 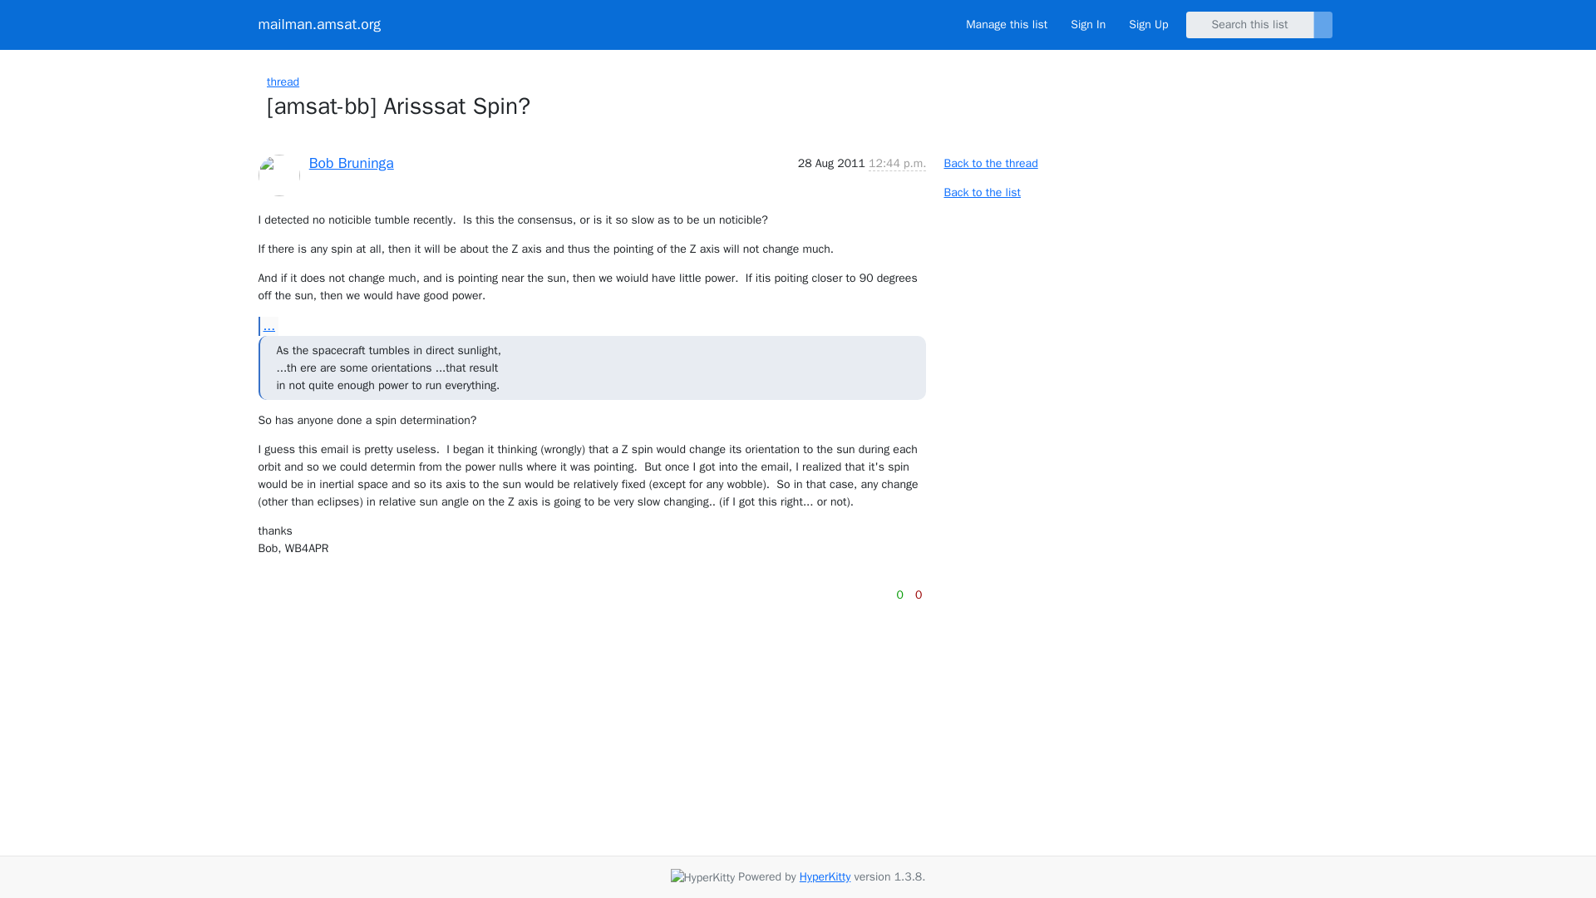 I want to click on HyperKitty, so click(x=825, y=876).